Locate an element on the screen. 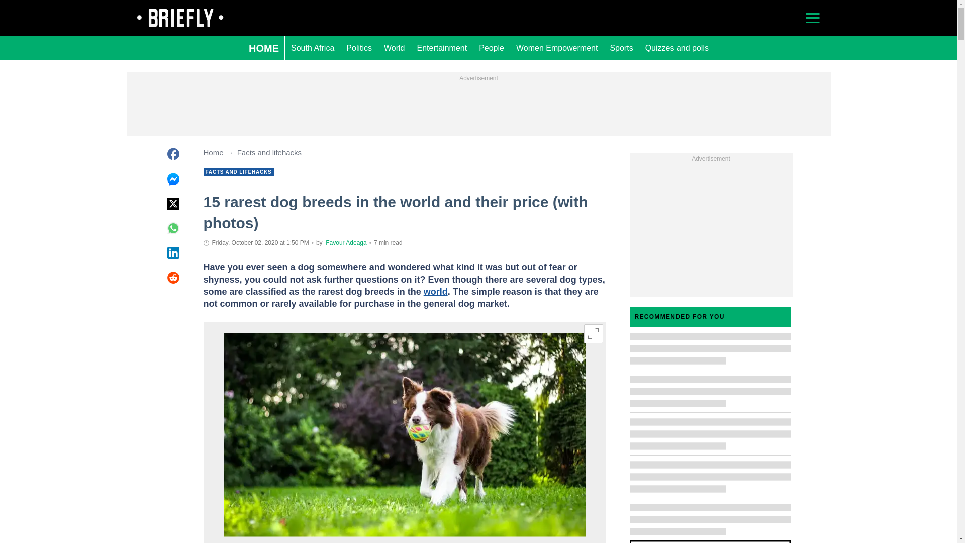 This screenshot has width=965, height=543. HOME is located at coordinates (263, 48).